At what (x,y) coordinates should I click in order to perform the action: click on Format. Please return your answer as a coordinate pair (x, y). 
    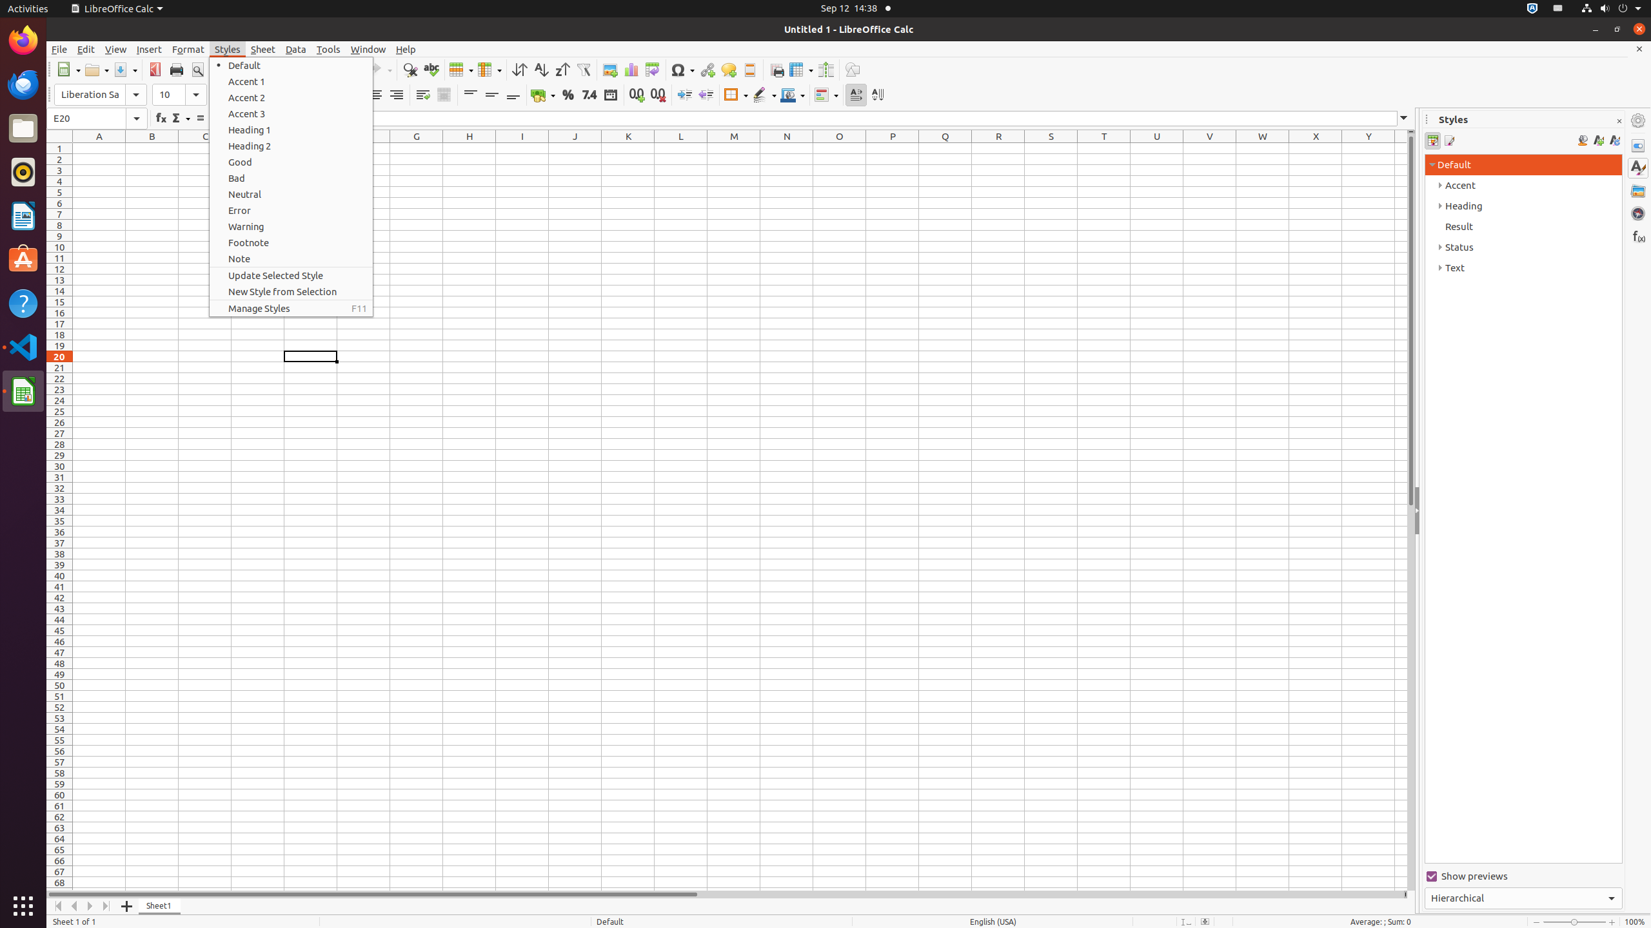
    Looking at the image, I should click on (188, 49).